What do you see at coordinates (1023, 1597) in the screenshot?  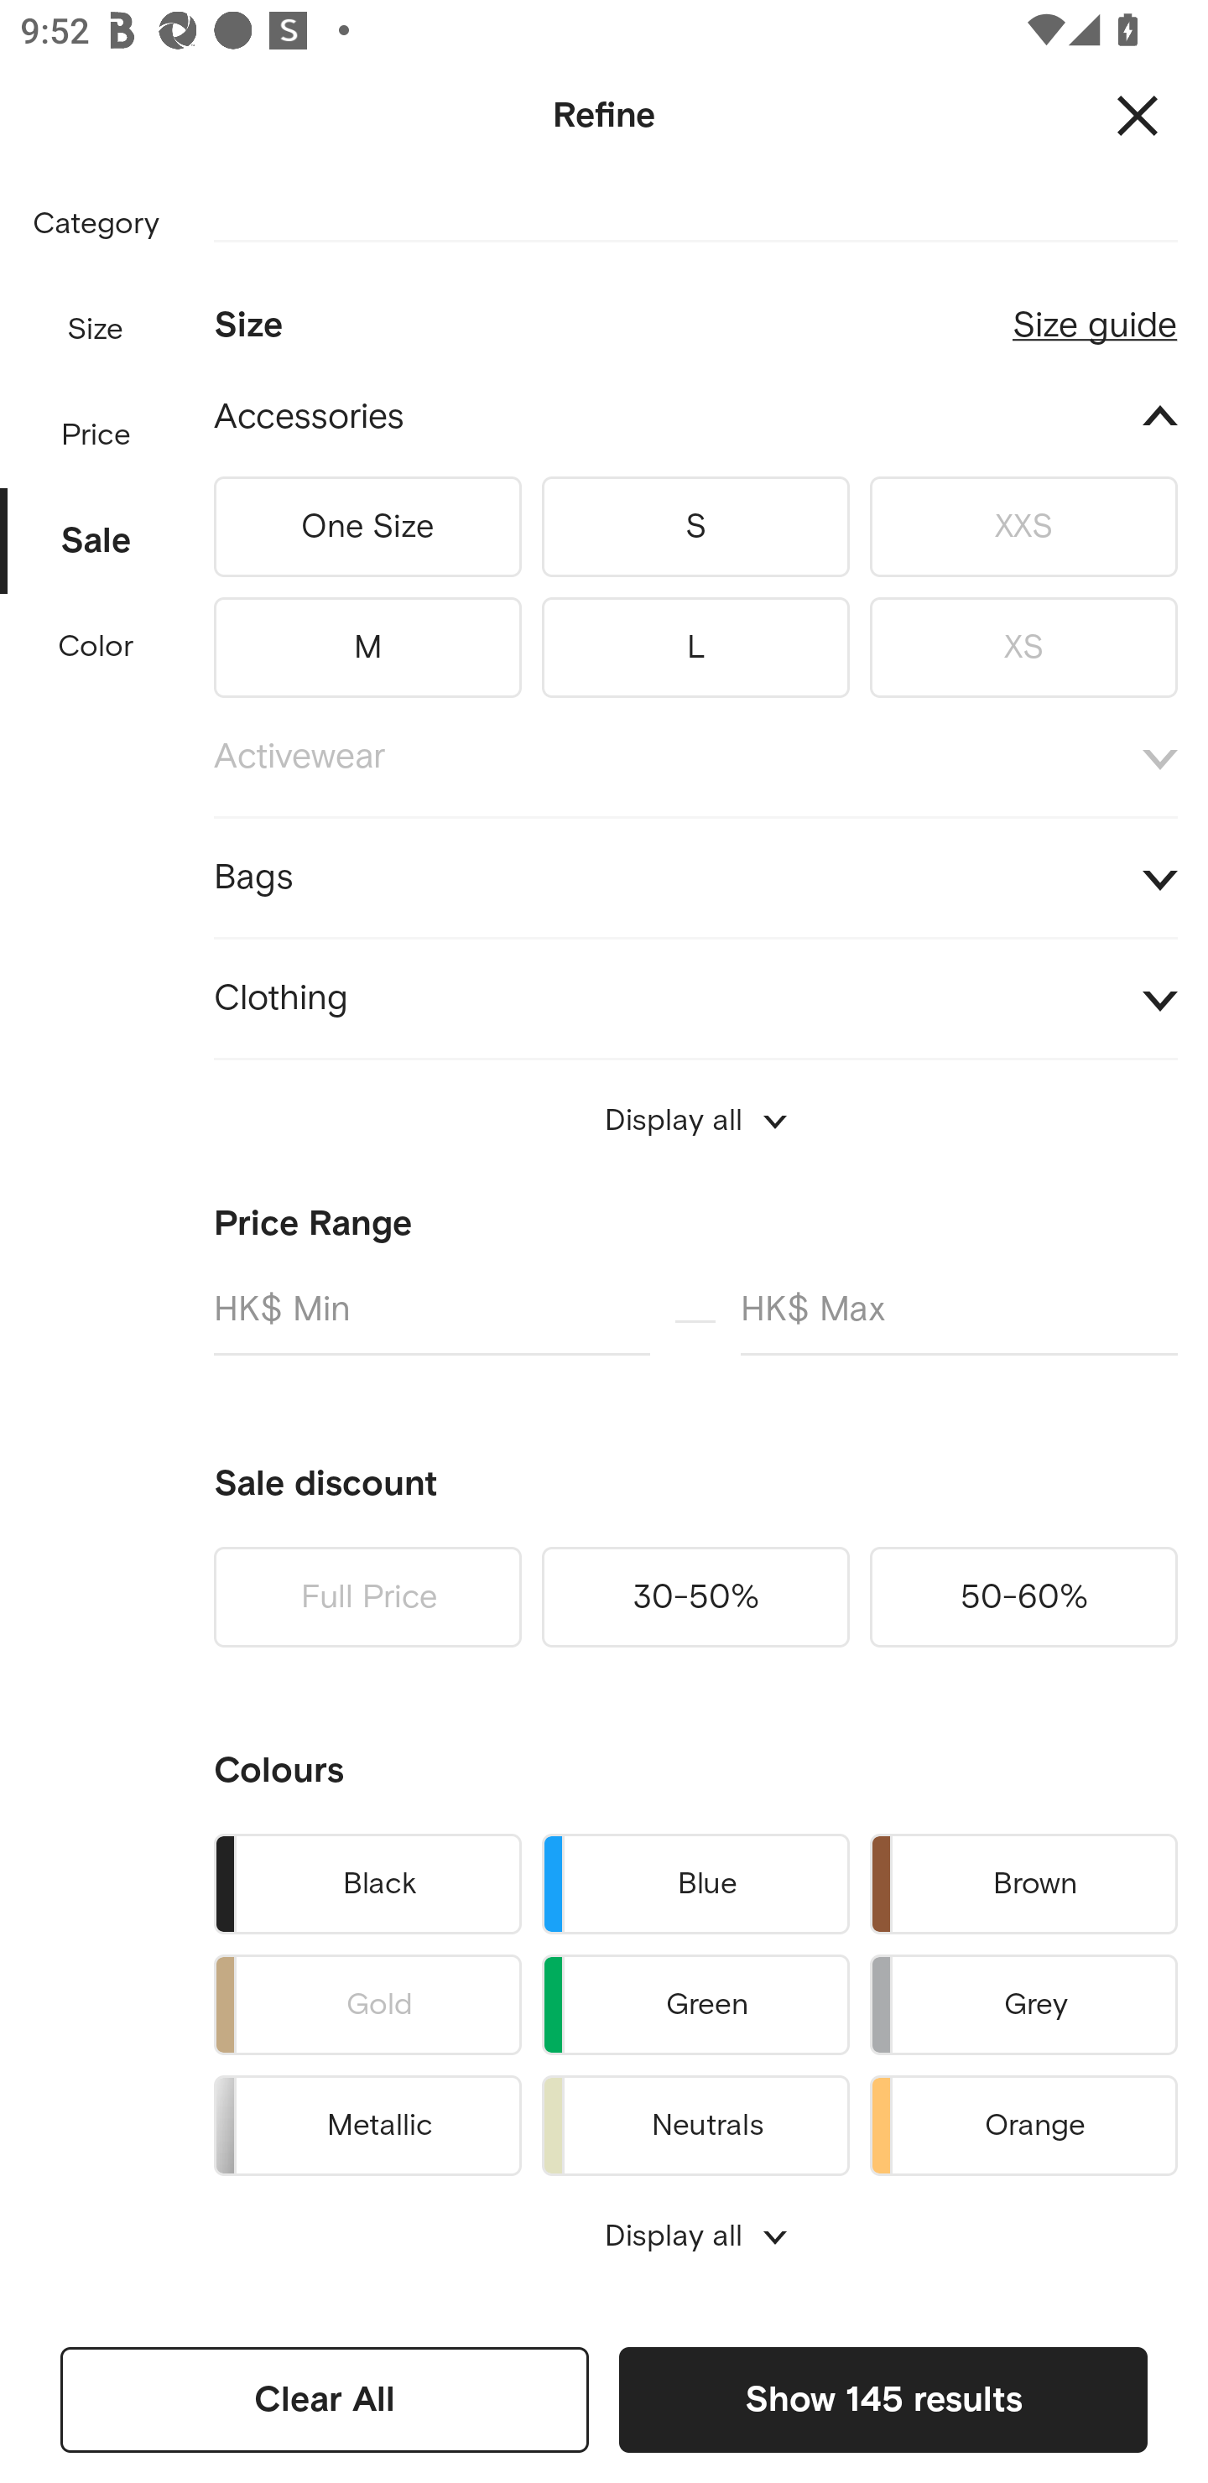 I see `50-60%` at bounding box center [1023, 1597].